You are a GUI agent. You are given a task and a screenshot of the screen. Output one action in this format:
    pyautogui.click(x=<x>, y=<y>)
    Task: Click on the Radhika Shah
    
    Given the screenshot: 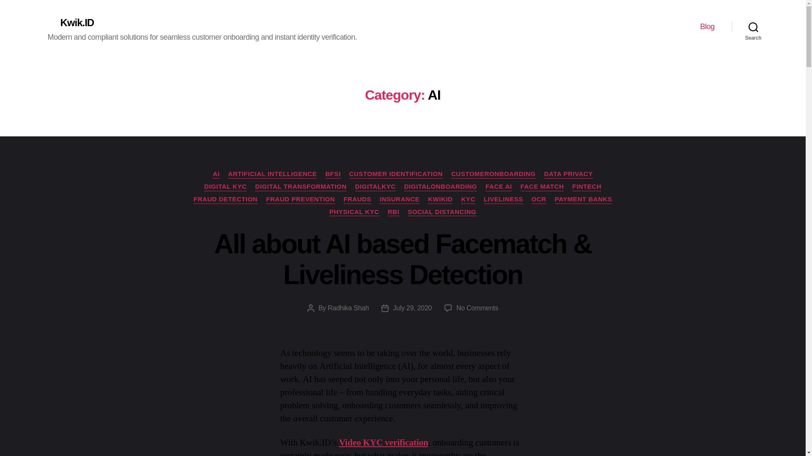 What is the action you would take?
    pyautogui.click(x=348, y=308)
    